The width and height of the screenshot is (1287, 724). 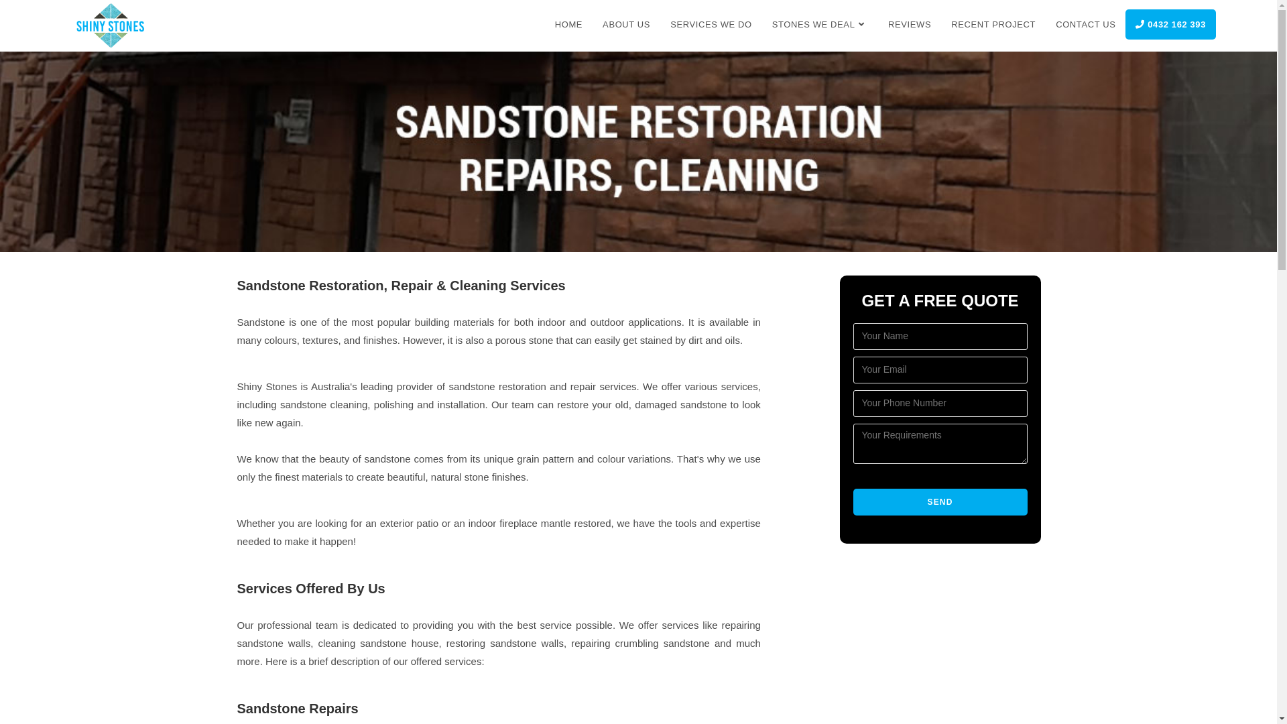 I want to click on Send, so click(x=940, y=502).